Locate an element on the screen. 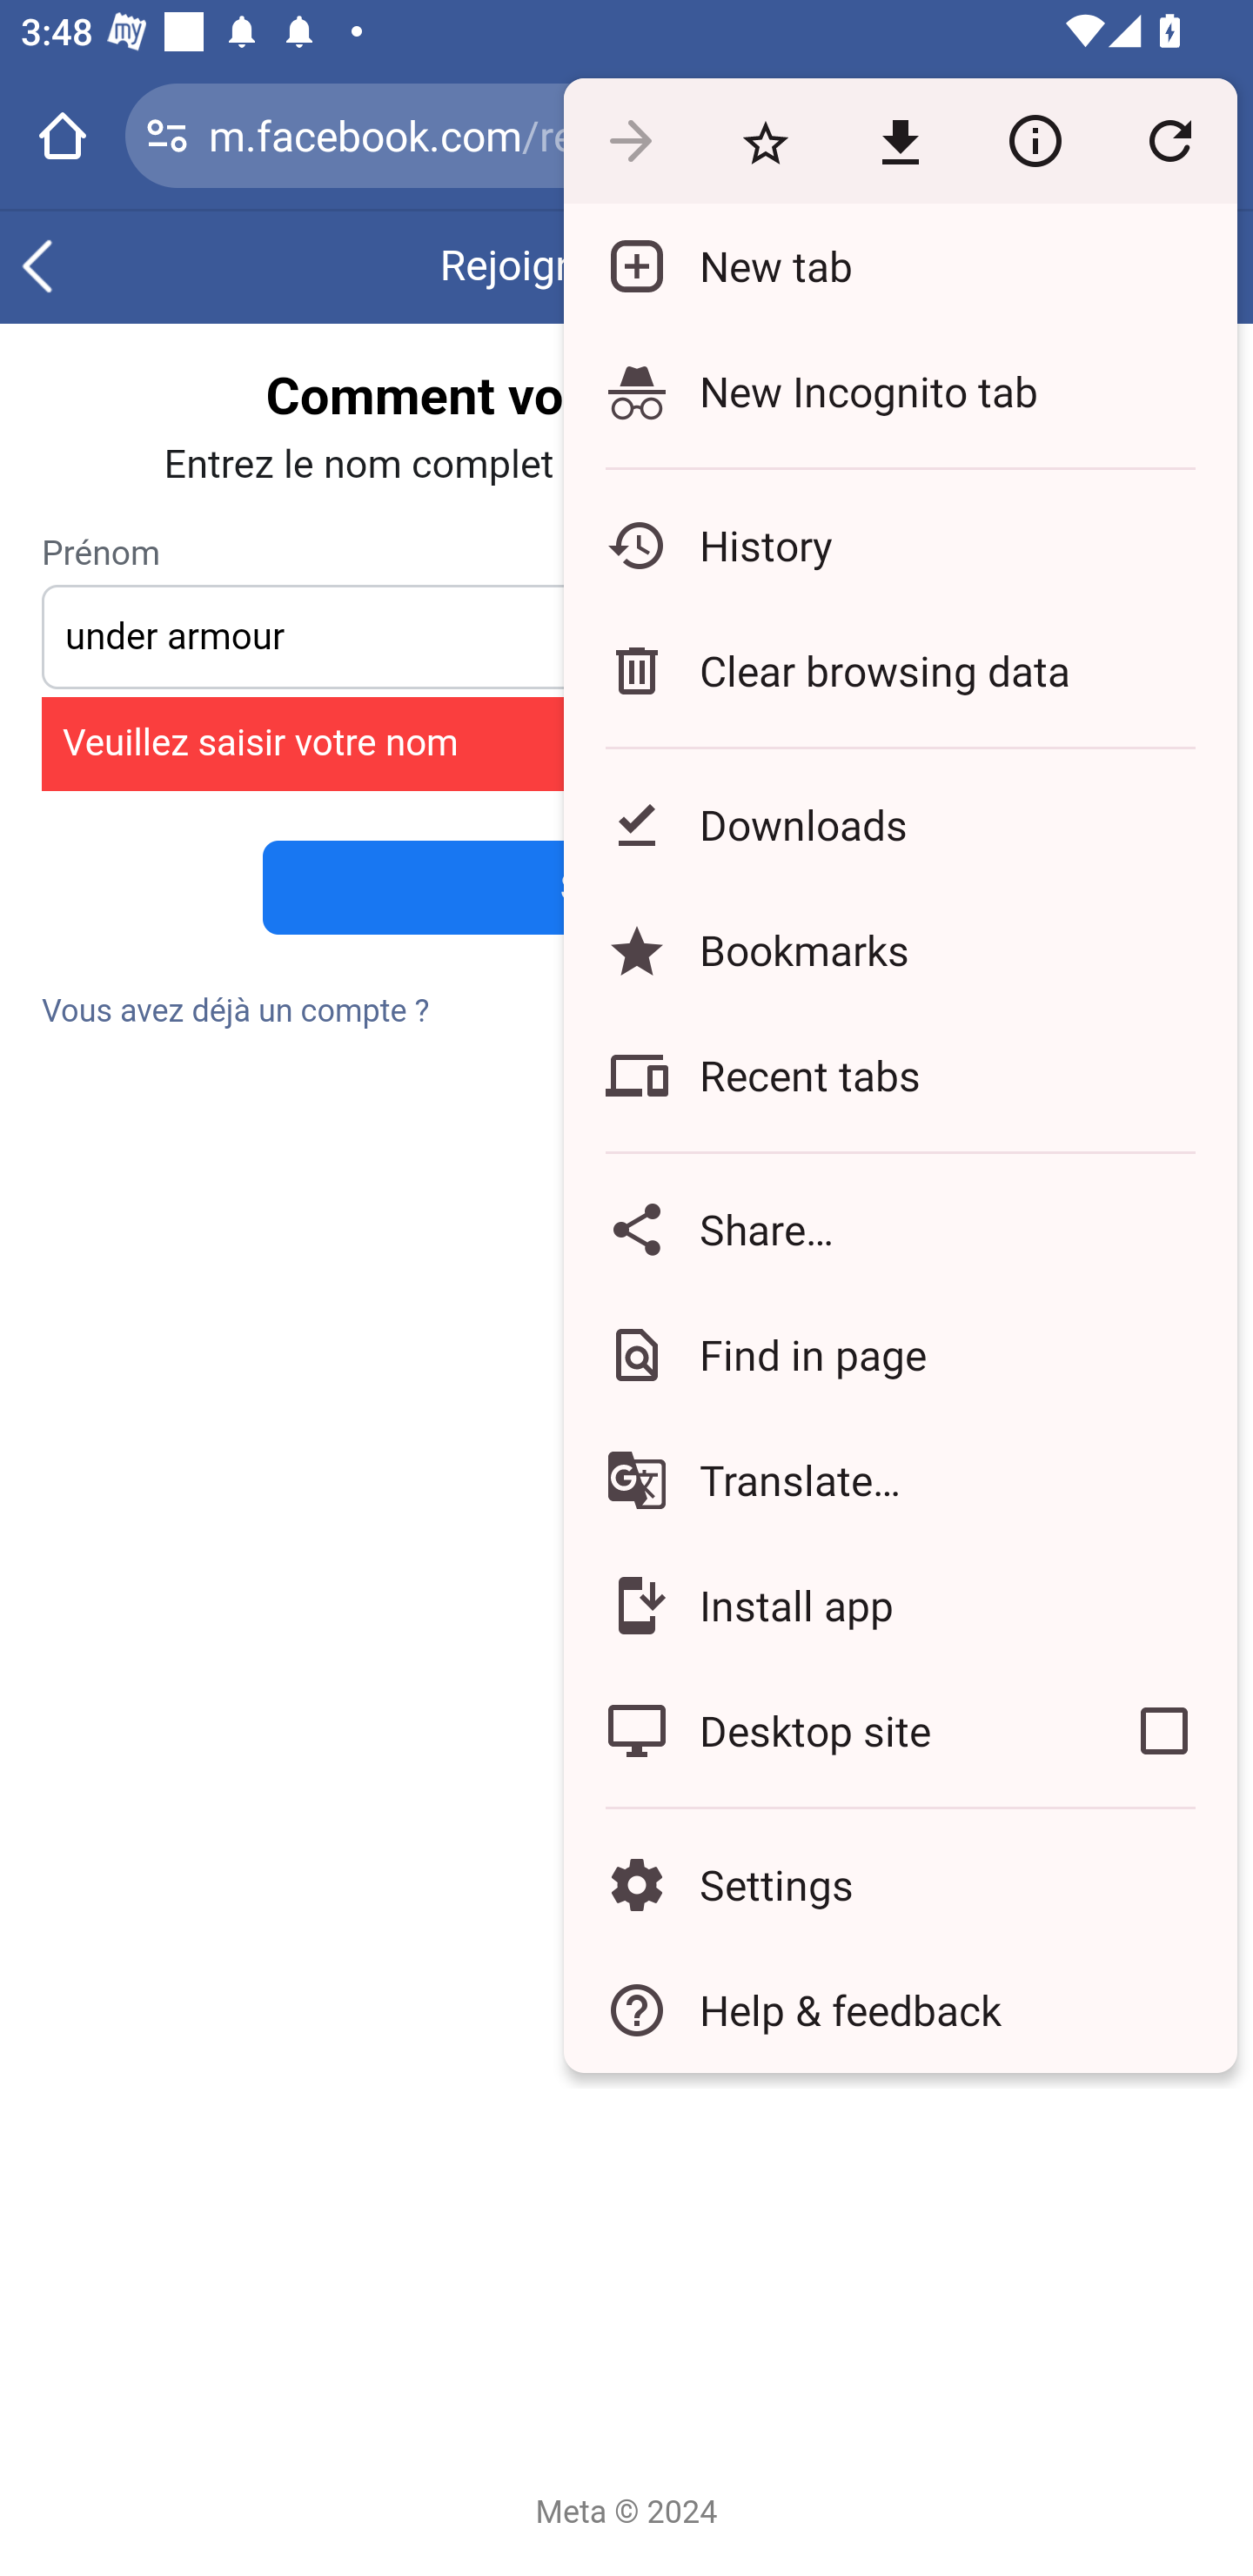 The image size is (1253, 2576). Page info is located at coordinates (1035, 139).